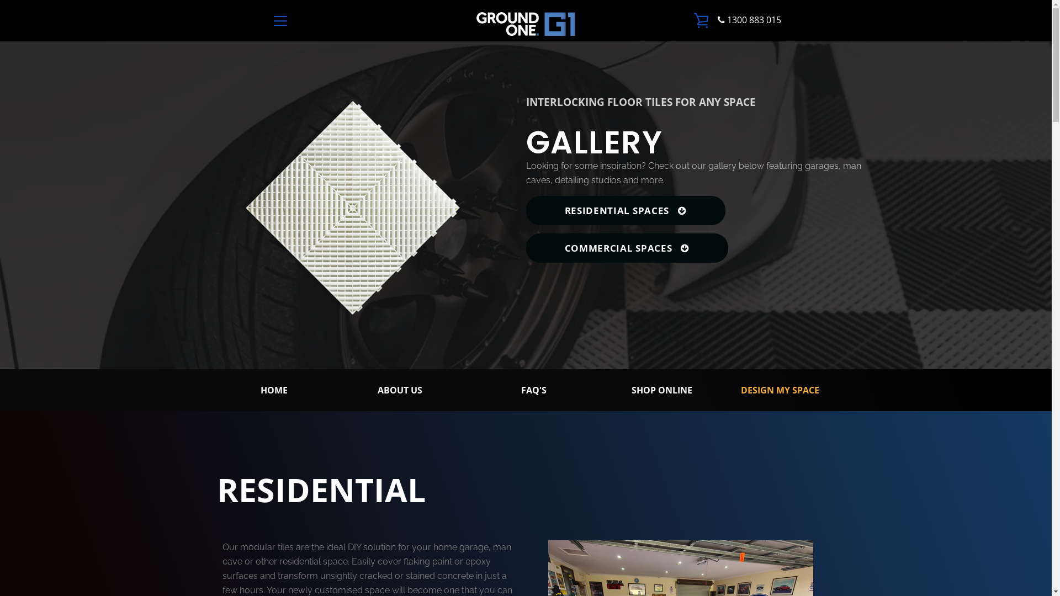 This screenshot has width=1060, height=596. I want to click on SHOP ONLINE, so click(662, 390).